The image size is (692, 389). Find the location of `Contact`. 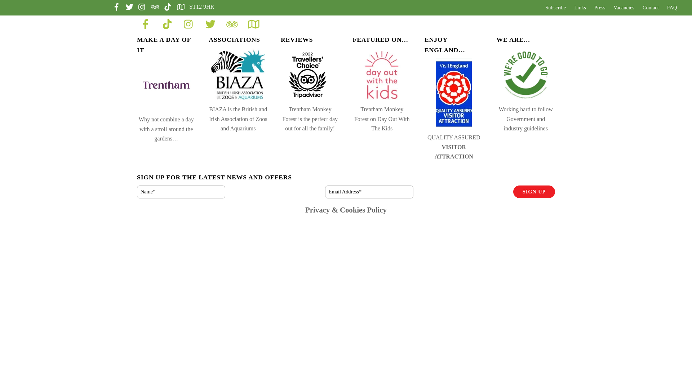

Contact is located at coordinates (650, 8).